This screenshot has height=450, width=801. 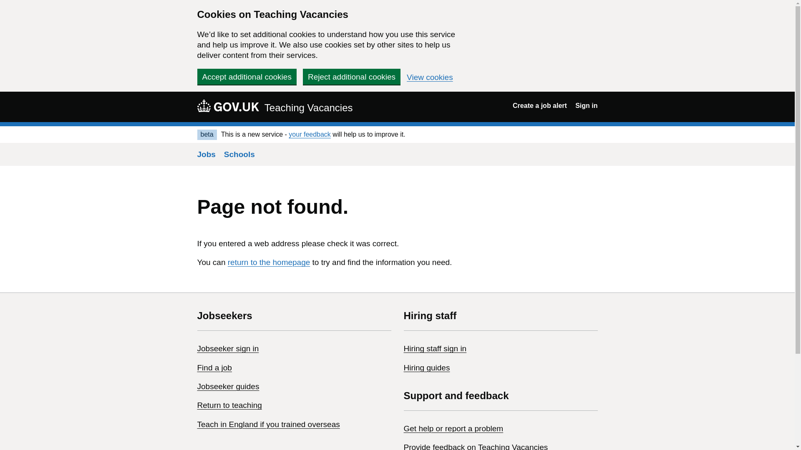 What do you see at coordinates (310, 134) in the screenshot?
I see `your feedback` at bounding box center [310, 134].